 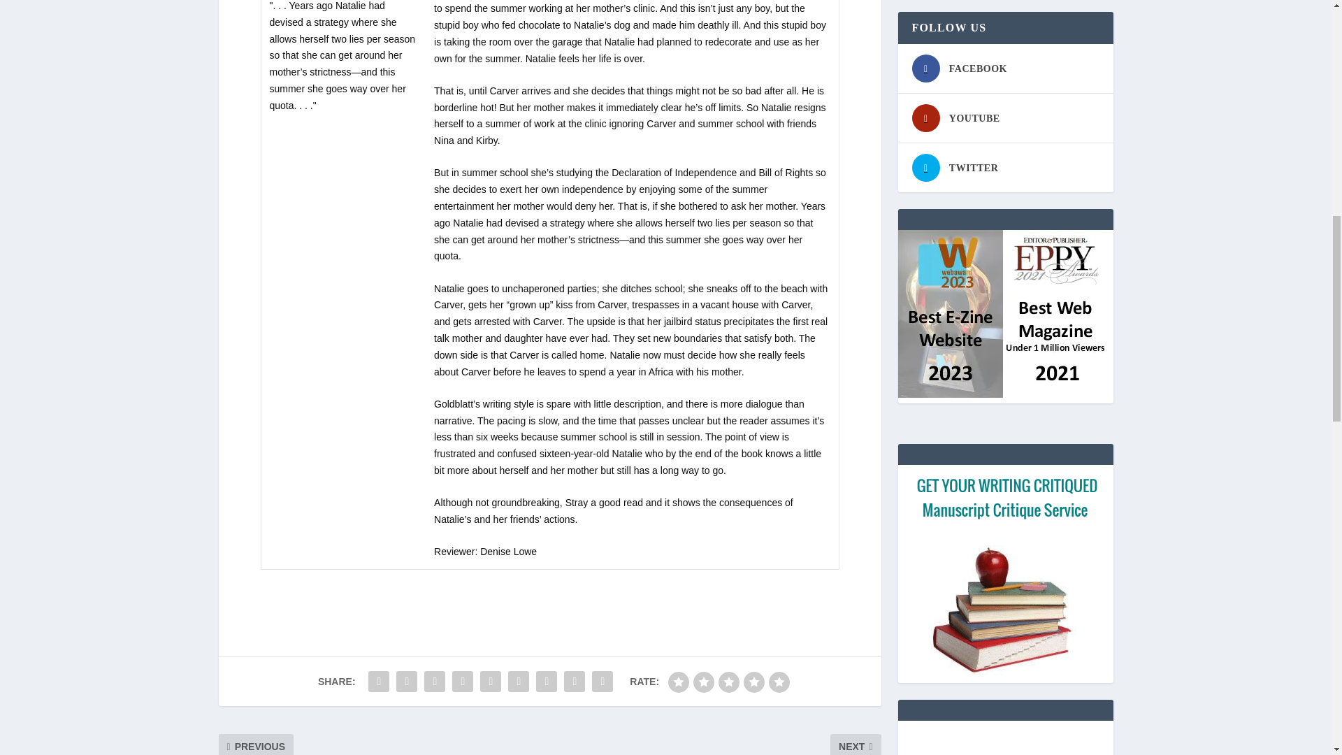 I want to click on Share "Stray by Stacey Goldblatt" via Pinterest, so click(x=462, y=681).